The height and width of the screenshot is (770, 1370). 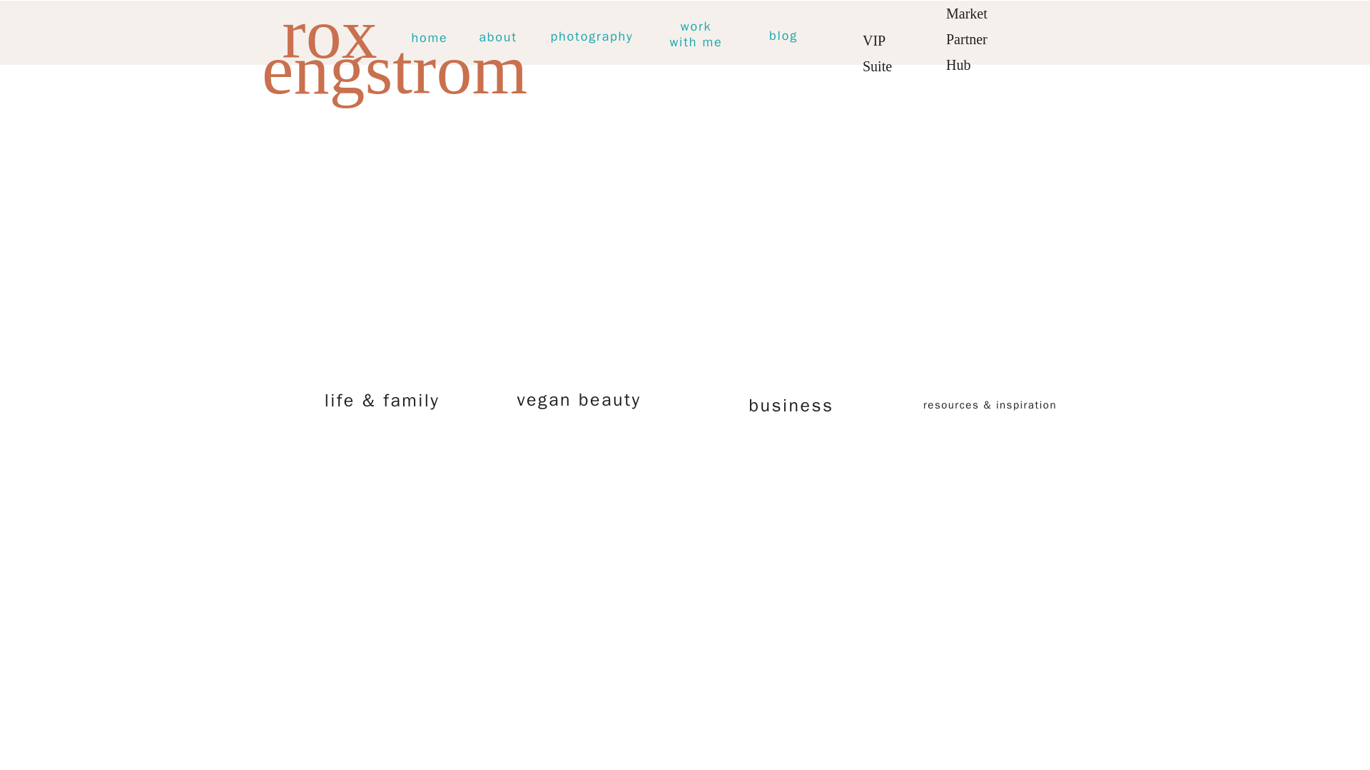 What do you see at coordinates (886, 36) in the screenshot?
I see `VIP Suite` at bounding box center [886, 36].